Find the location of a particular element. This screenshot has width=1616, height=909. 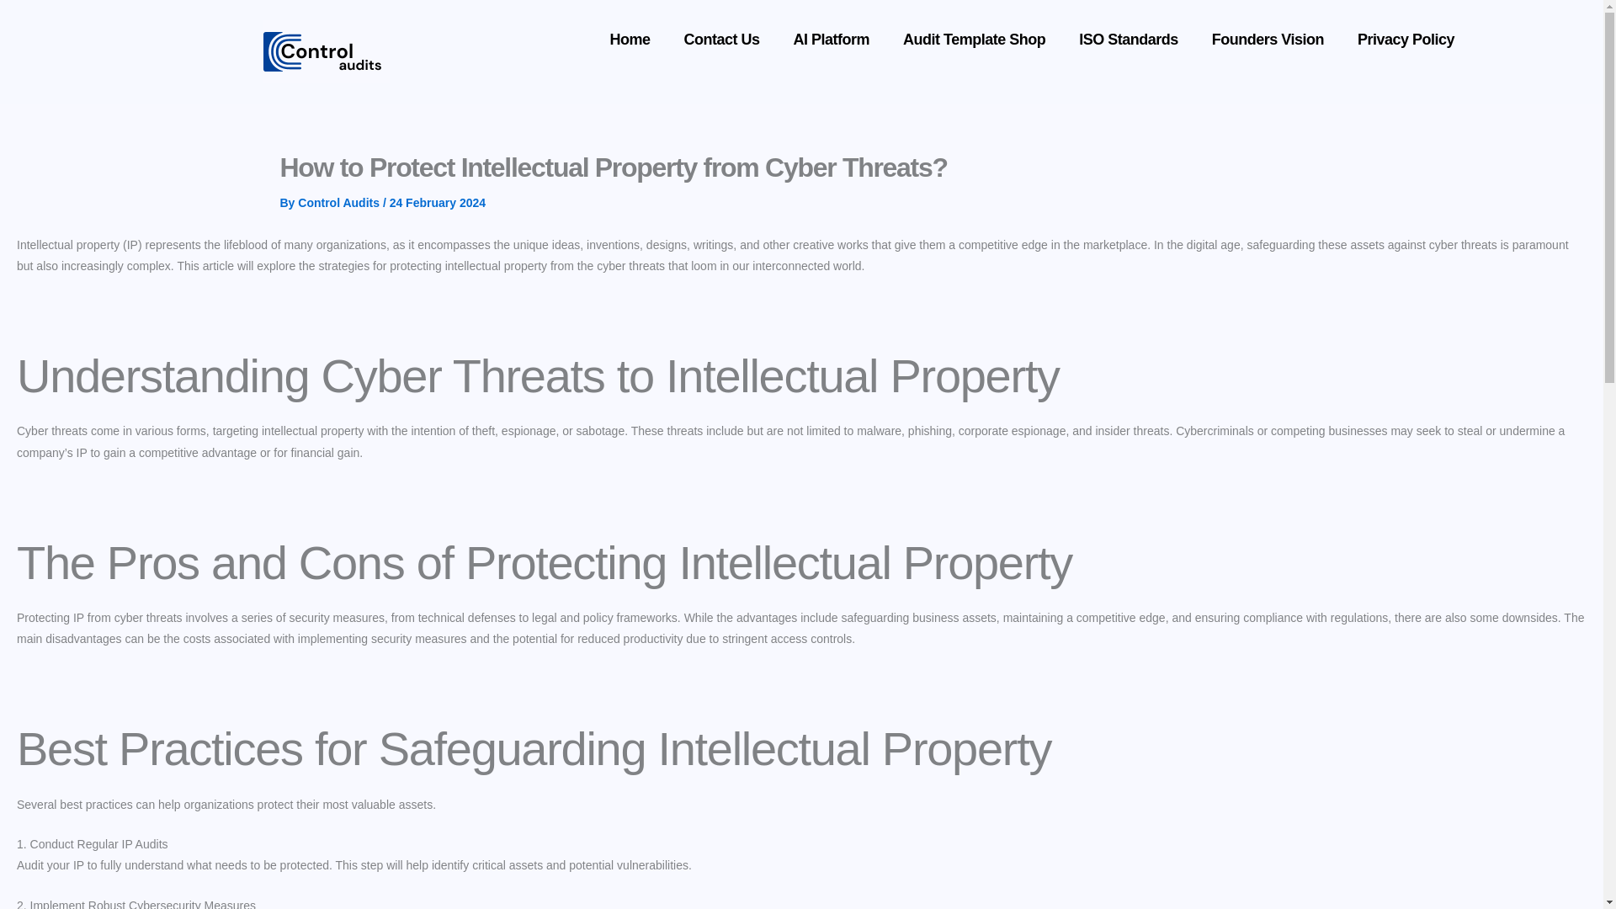

Audit Template Shop is located at coordinates (973, 39).